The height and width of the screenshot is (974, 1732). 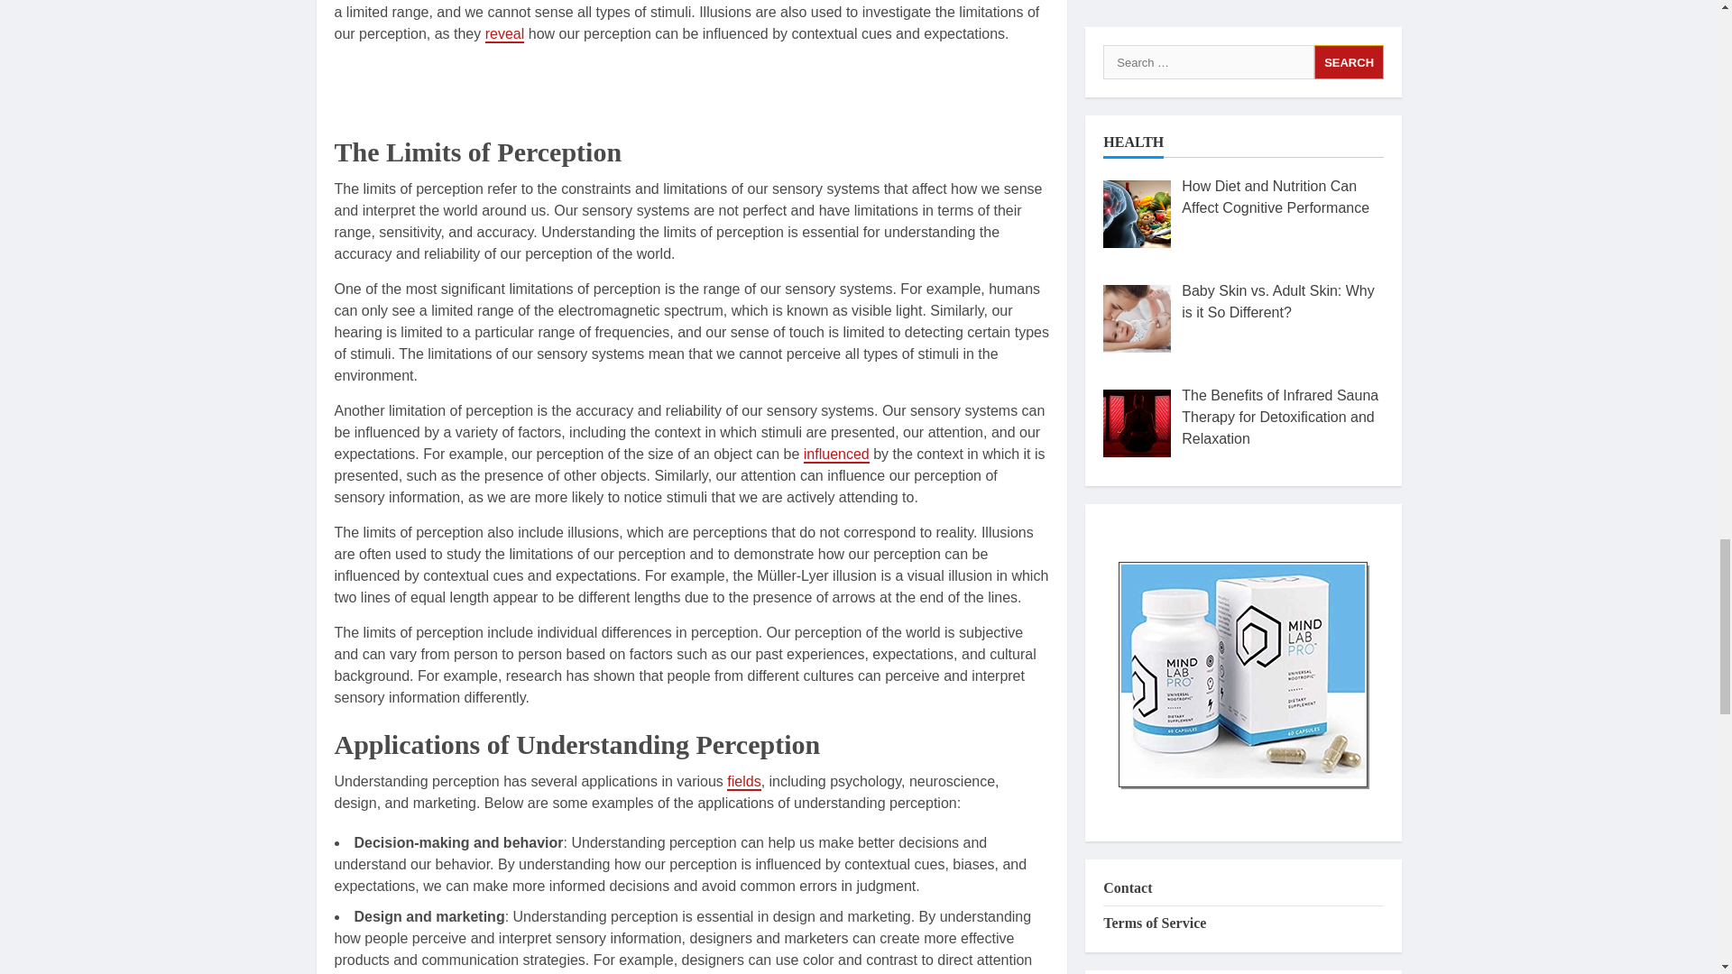 What do you see at coordinates (504, 34) in the screenshot?
I see `reveal` at bounding box center [504, 34].